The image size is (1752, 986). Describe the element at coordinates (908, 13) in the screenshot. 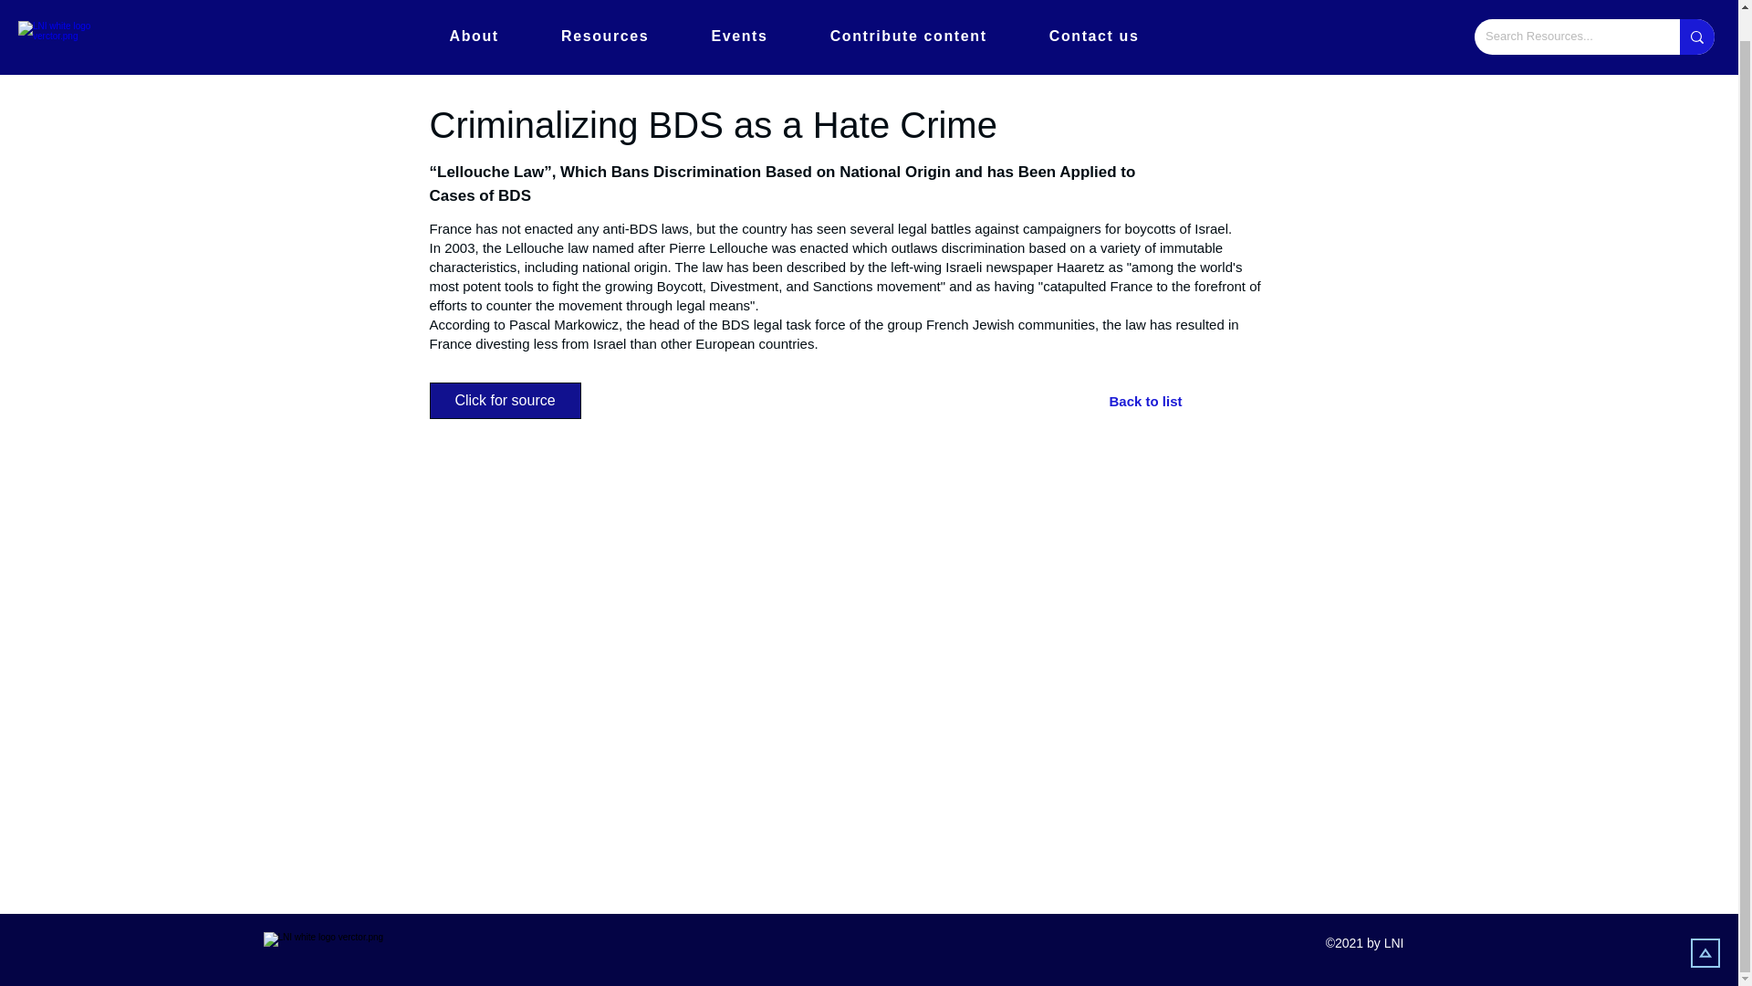

I see `Contribute content` at that location.